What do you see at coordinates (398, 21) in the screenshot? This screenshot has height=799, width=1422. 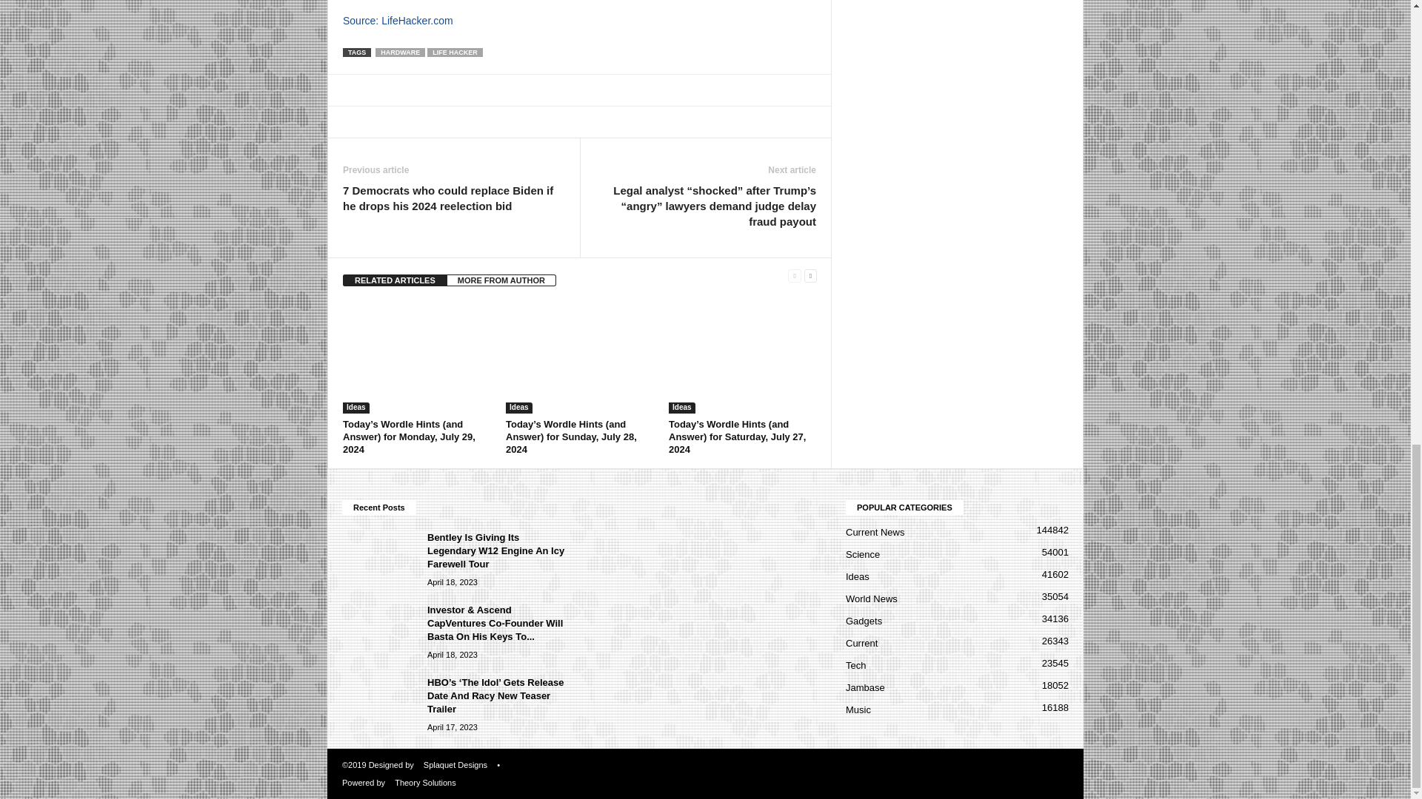 I see `Source: LifeHacker.com` at bounding box center [398, 21].